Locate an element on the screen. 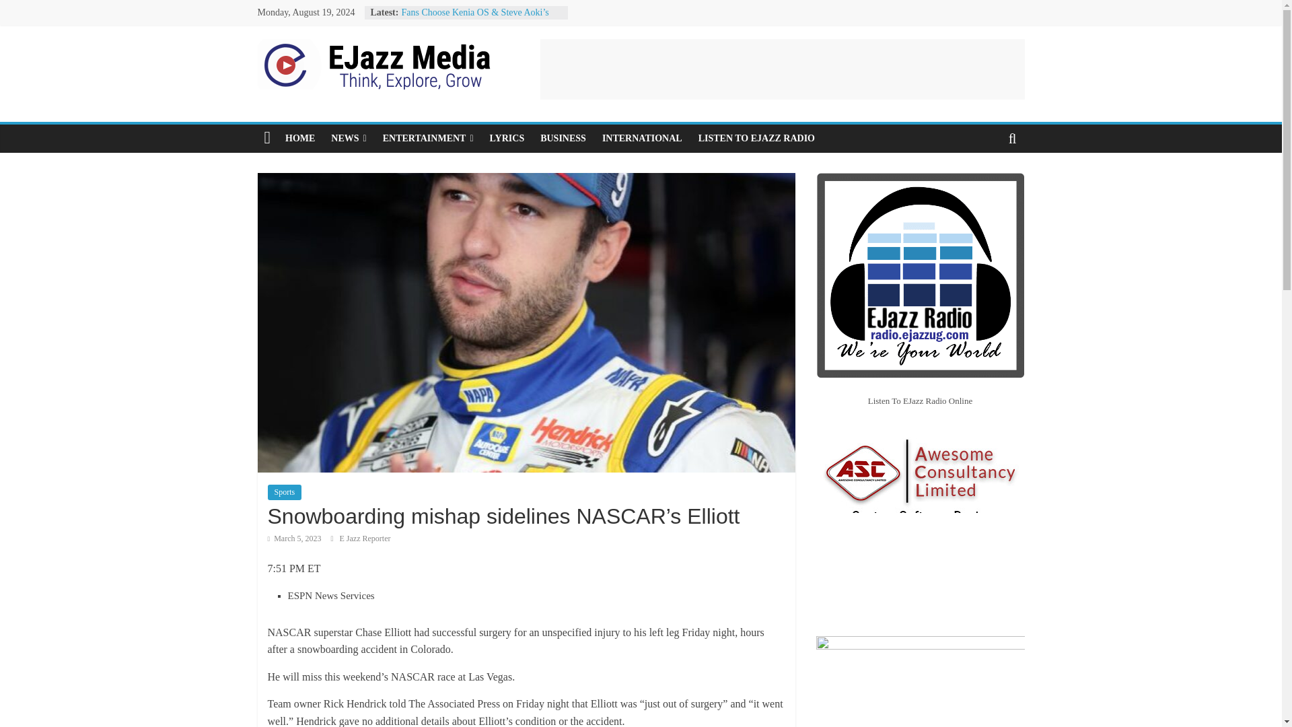 This screenshot has height=727, width=1292. NEWS is located at coordinates (349, 138).